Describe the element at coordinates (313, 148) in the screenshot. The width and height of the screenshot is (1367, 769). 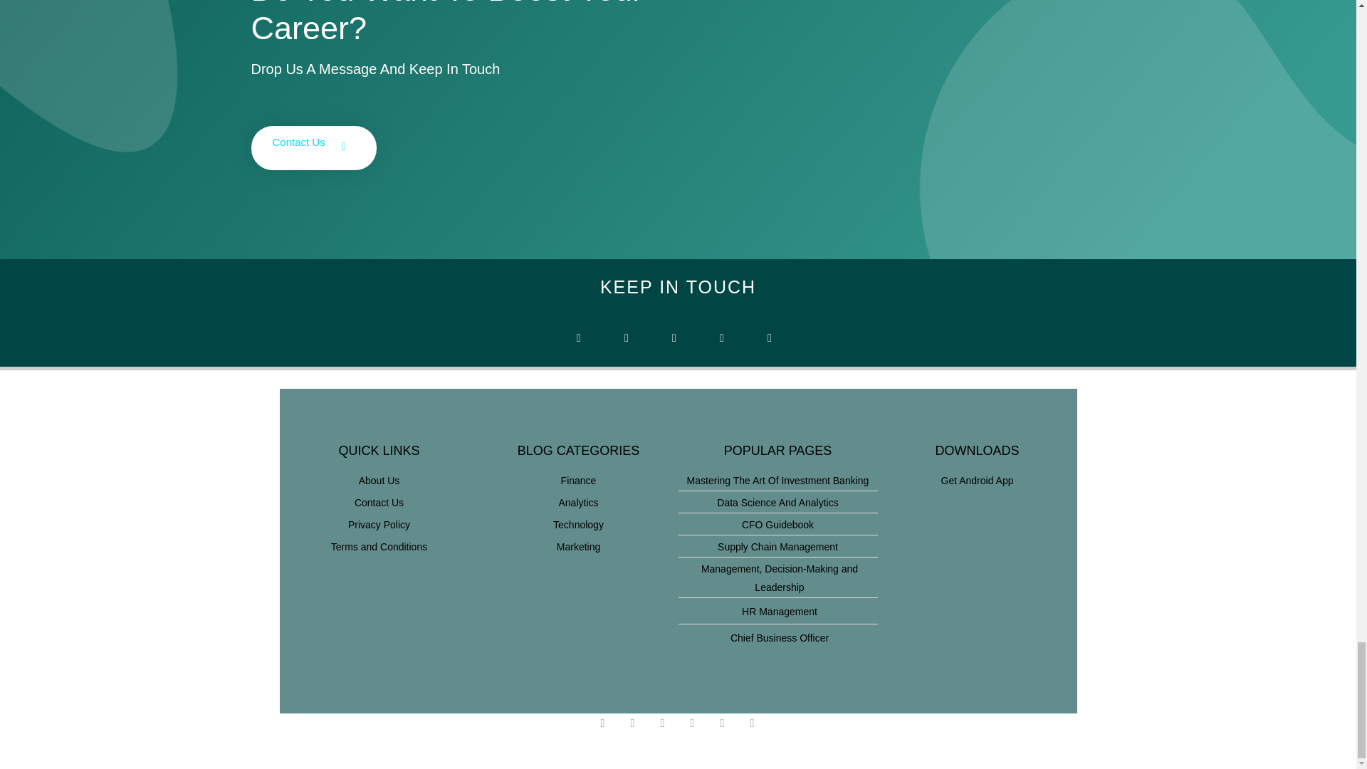
I see `Contact Us` at that location.